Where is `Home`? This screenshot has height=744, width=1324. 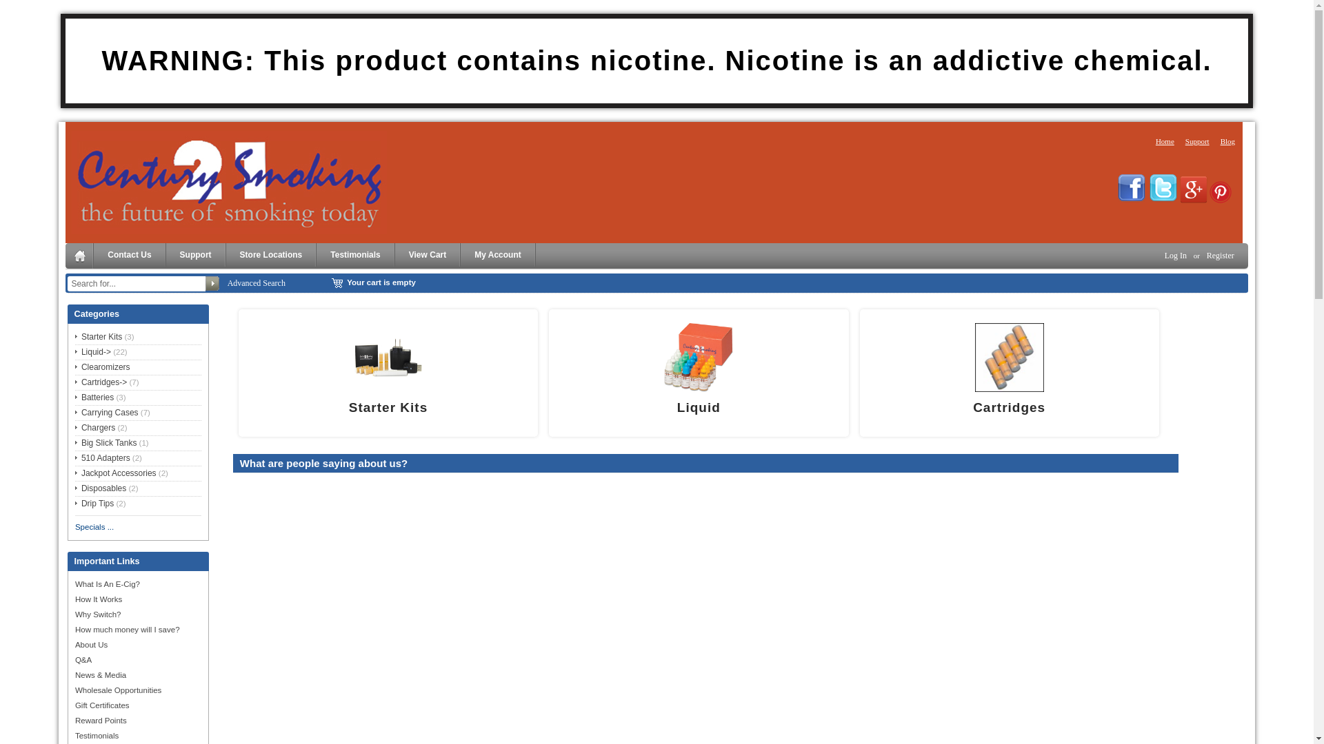
Home is located at coordinates (1165, 141).